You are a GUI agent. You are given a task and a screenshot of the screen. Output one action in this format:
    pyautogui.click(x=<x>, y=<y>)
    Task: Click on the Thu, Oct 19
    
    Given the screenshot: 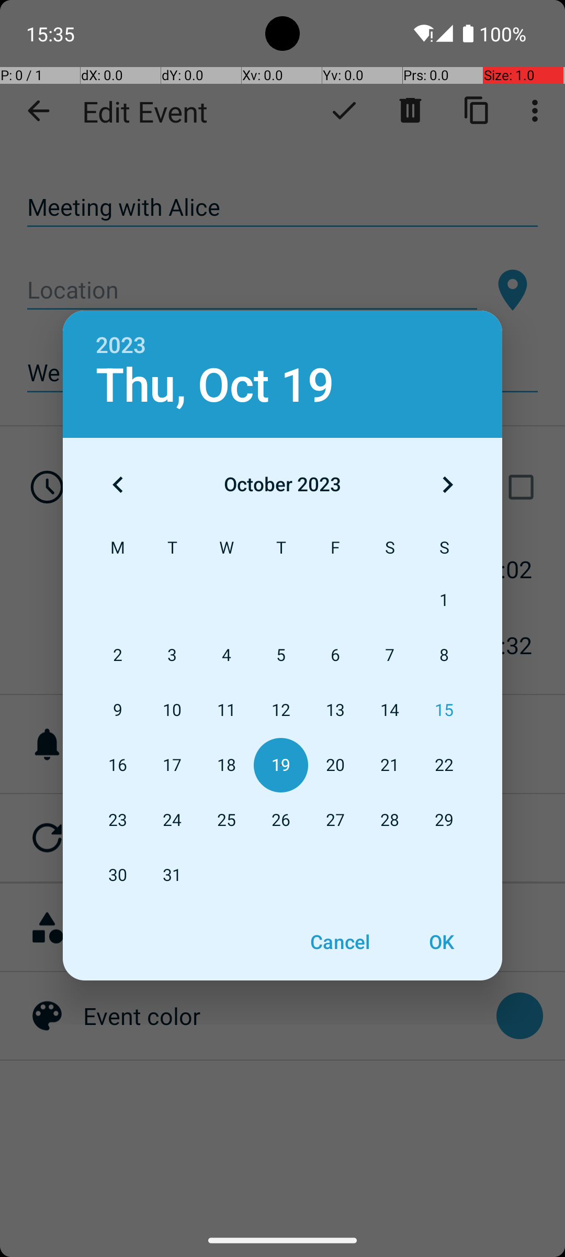 What is the action you would take?
    pyautogui.click(x=215, y=385)
    